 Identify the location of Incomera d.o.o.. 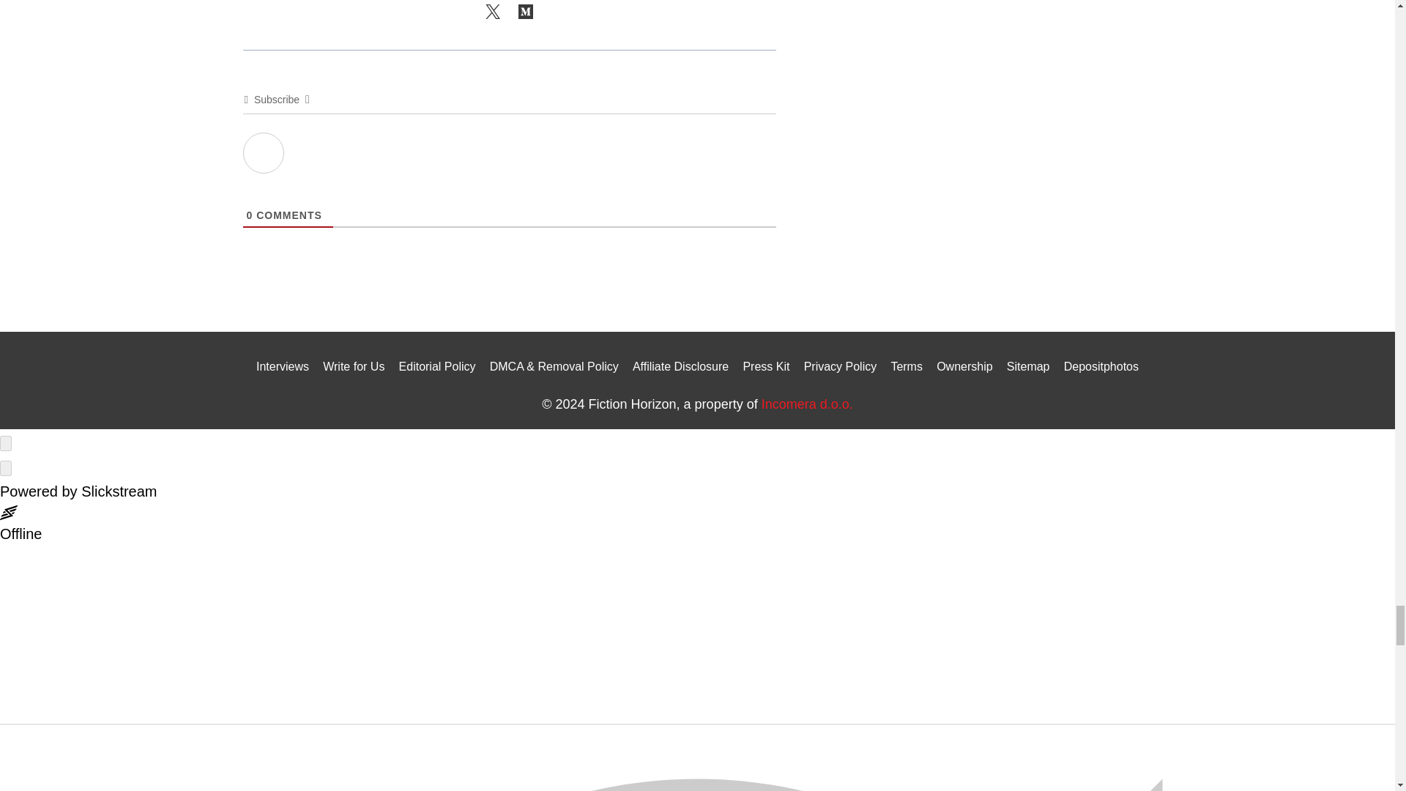
(807, 404).